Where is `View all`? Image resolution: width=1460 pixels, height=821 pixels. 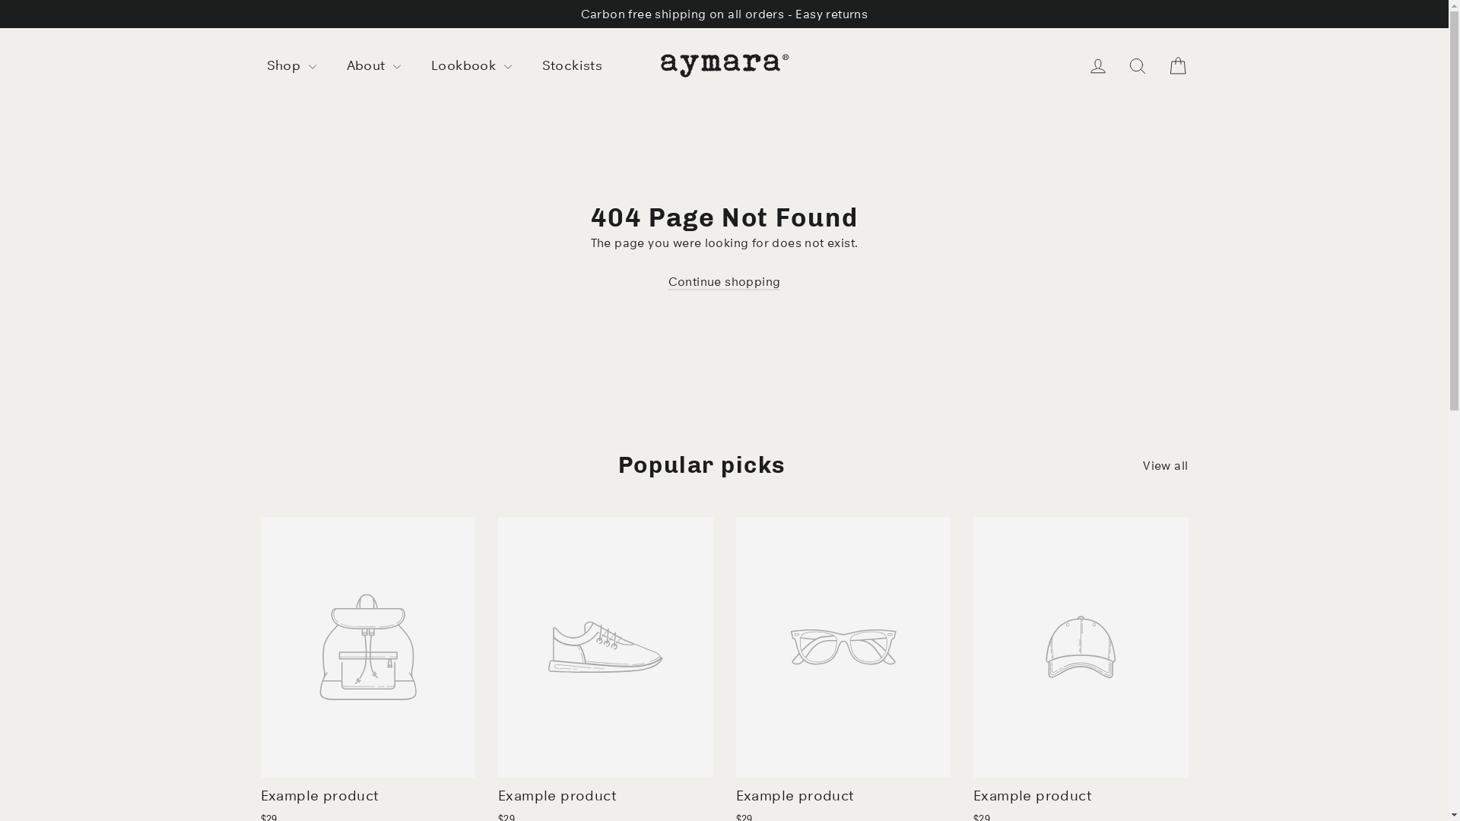
View all is located at coordinates (1165, 464).